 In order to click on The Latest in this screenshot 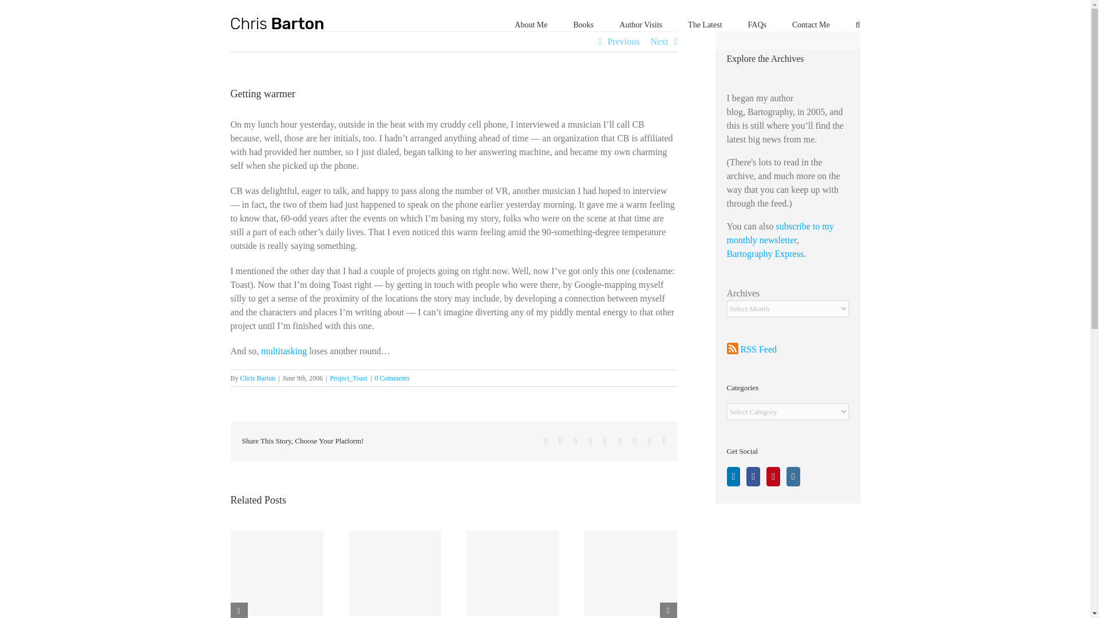, I will do `click(705, 24)`.